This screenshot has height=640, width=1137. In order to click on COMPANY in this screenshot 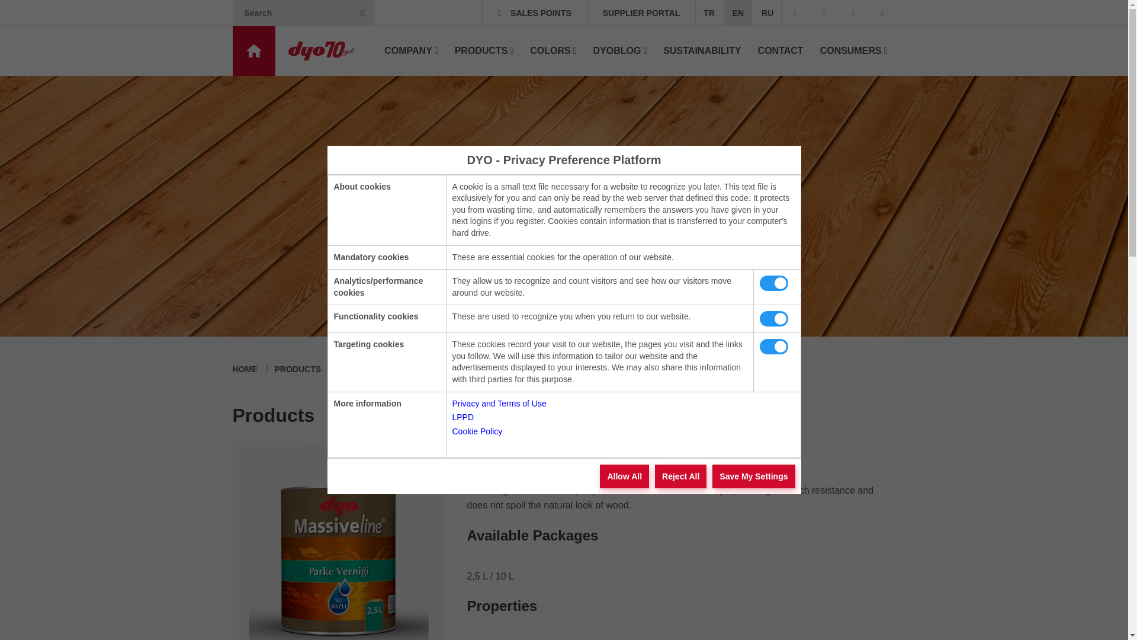, I will do `click(411, 51)`.